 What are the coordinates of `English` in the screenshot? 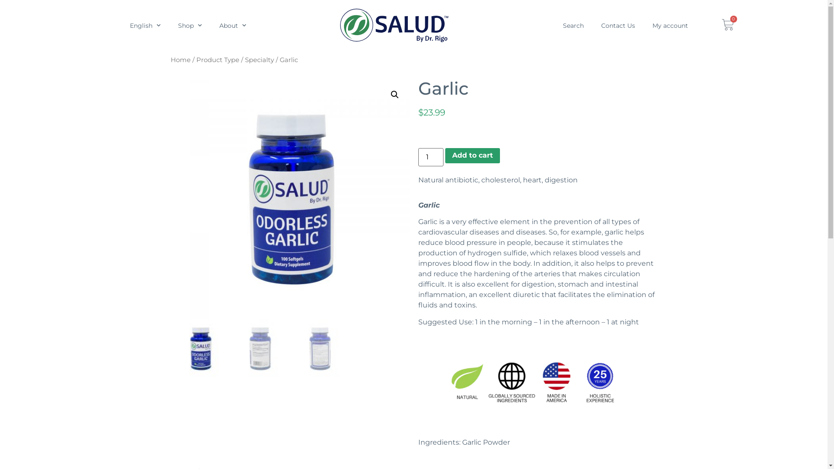 It's located at (145, 26).